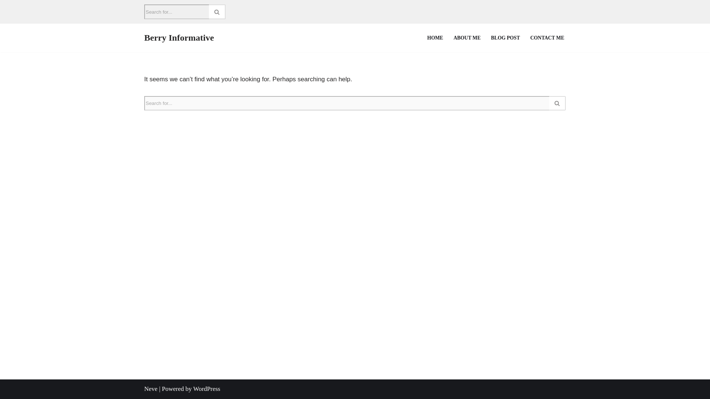  Describe the element at coordinates (151, 389) in the screenshot. I see `Neve` at that location.